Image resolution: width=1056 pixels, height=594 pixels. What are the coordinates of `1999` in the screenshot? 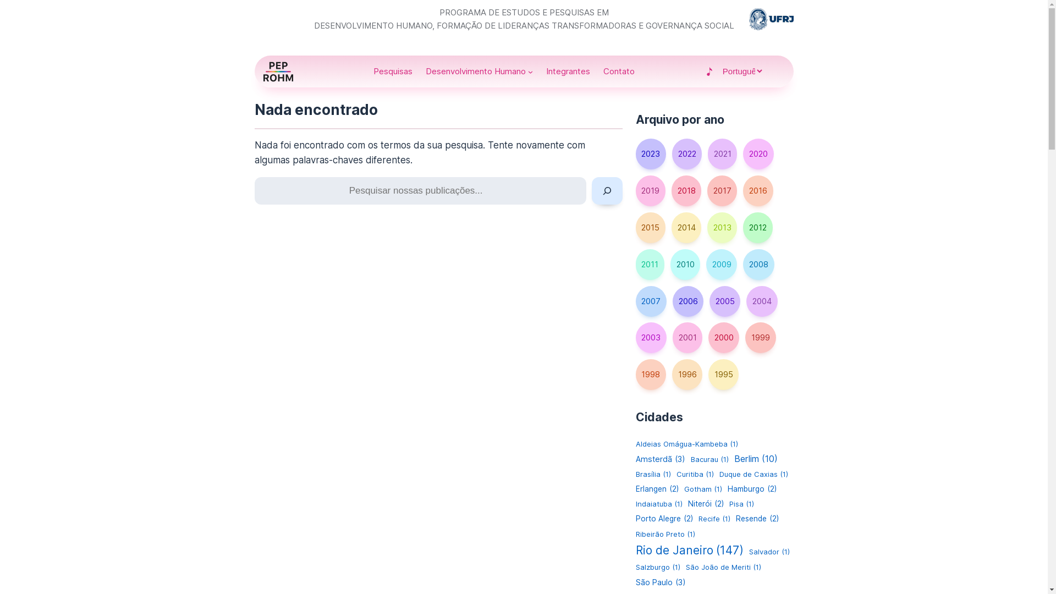 It's located at (760, 338).